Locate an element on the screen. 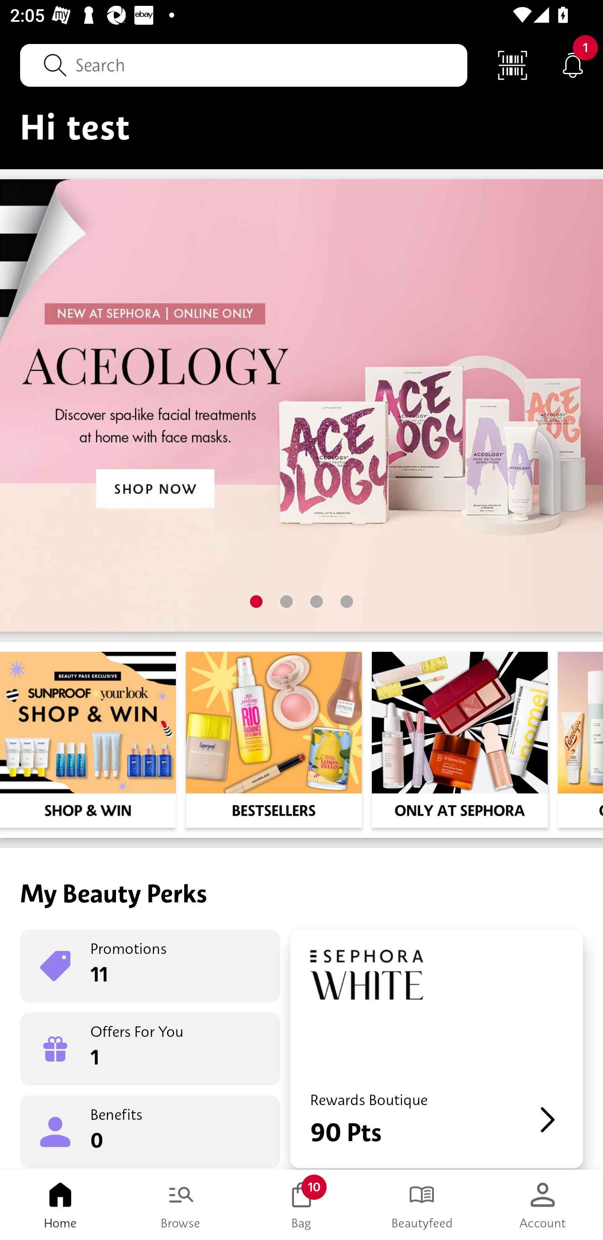 The height and width of the screenshot is (1240, 603). Scan Code is located at coordinates (513, 65).